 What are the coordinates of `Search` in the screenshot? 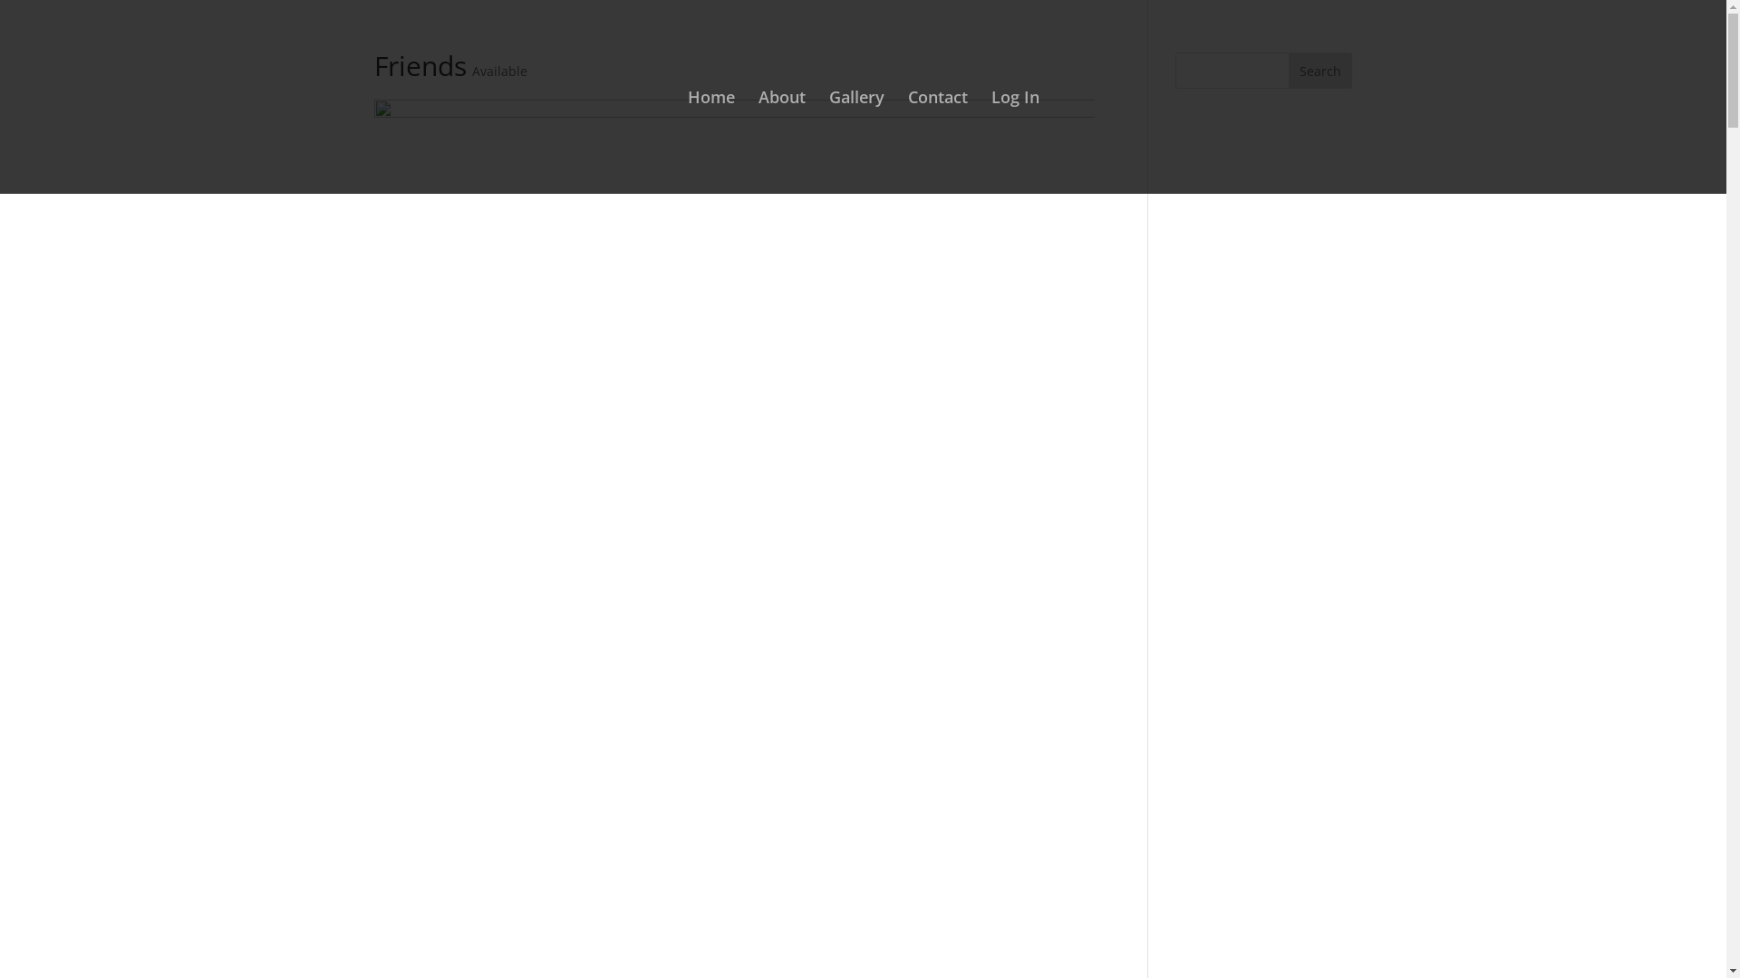 It's located at (1320, 71).